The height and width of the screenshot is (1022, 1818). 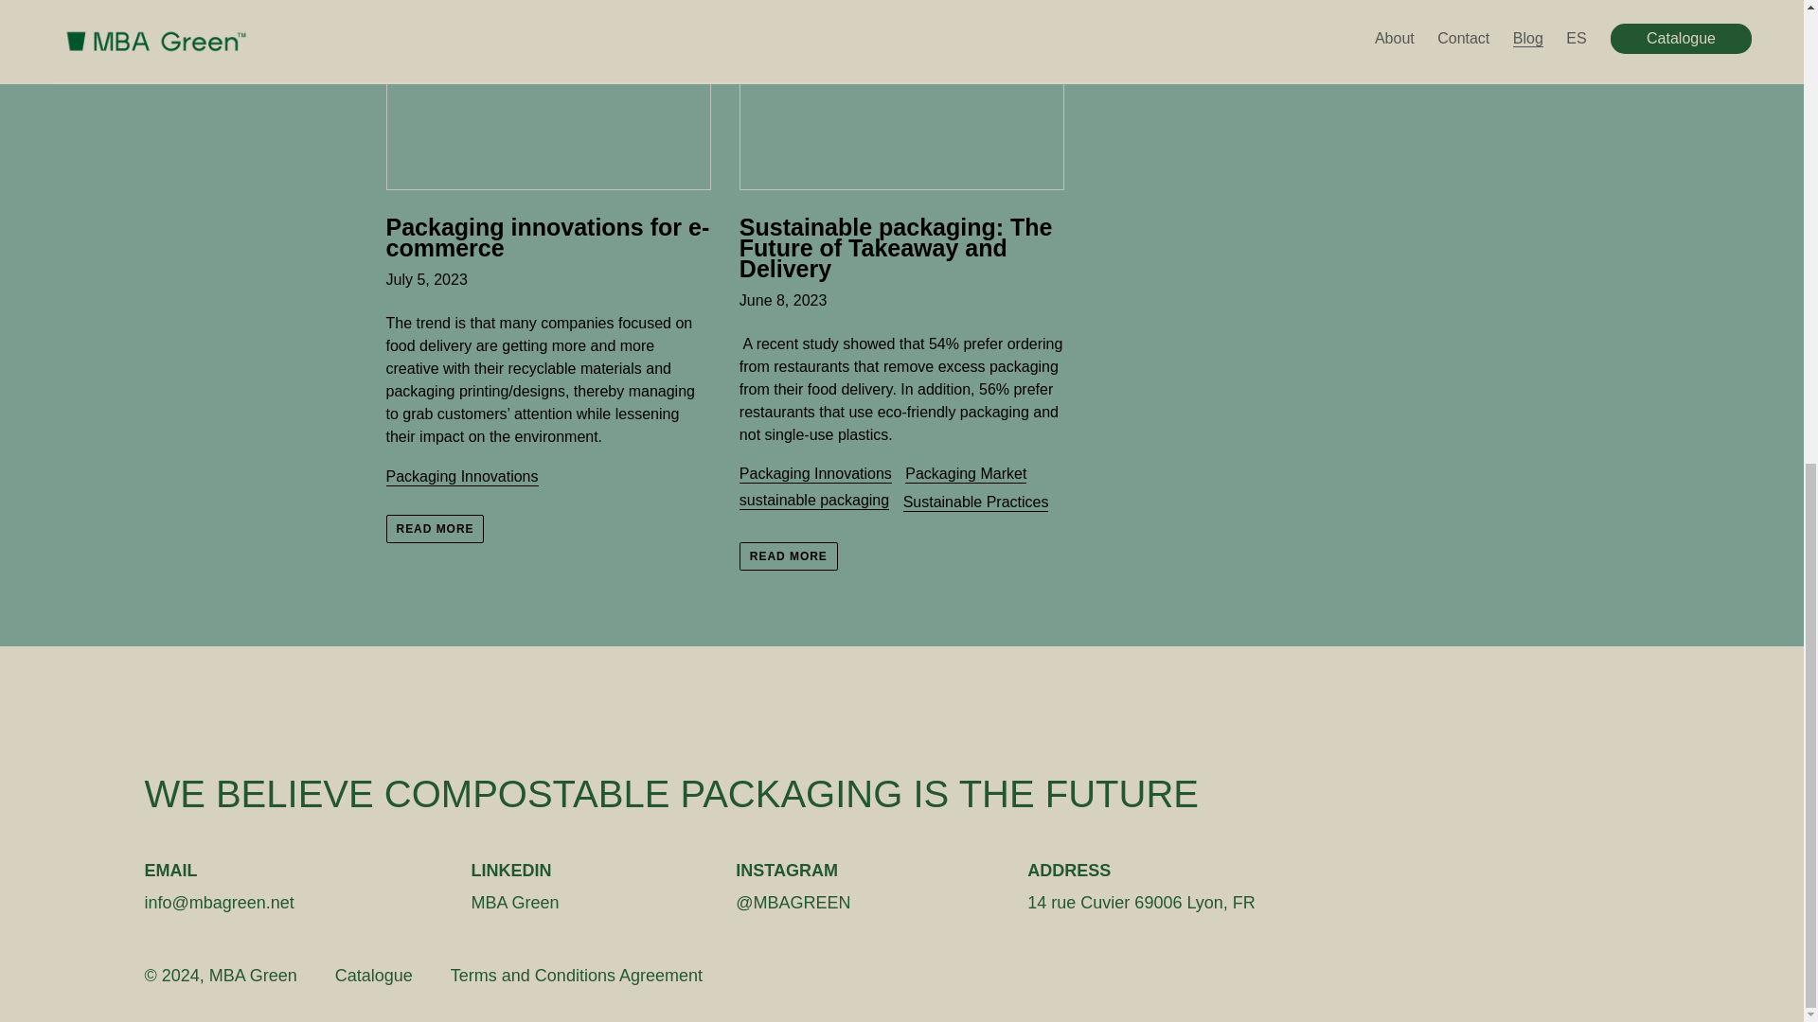 What do you see at coordinates (814, 500) in the screenshot?
I see `sustainable packaging` at bounding box center [814, 500].